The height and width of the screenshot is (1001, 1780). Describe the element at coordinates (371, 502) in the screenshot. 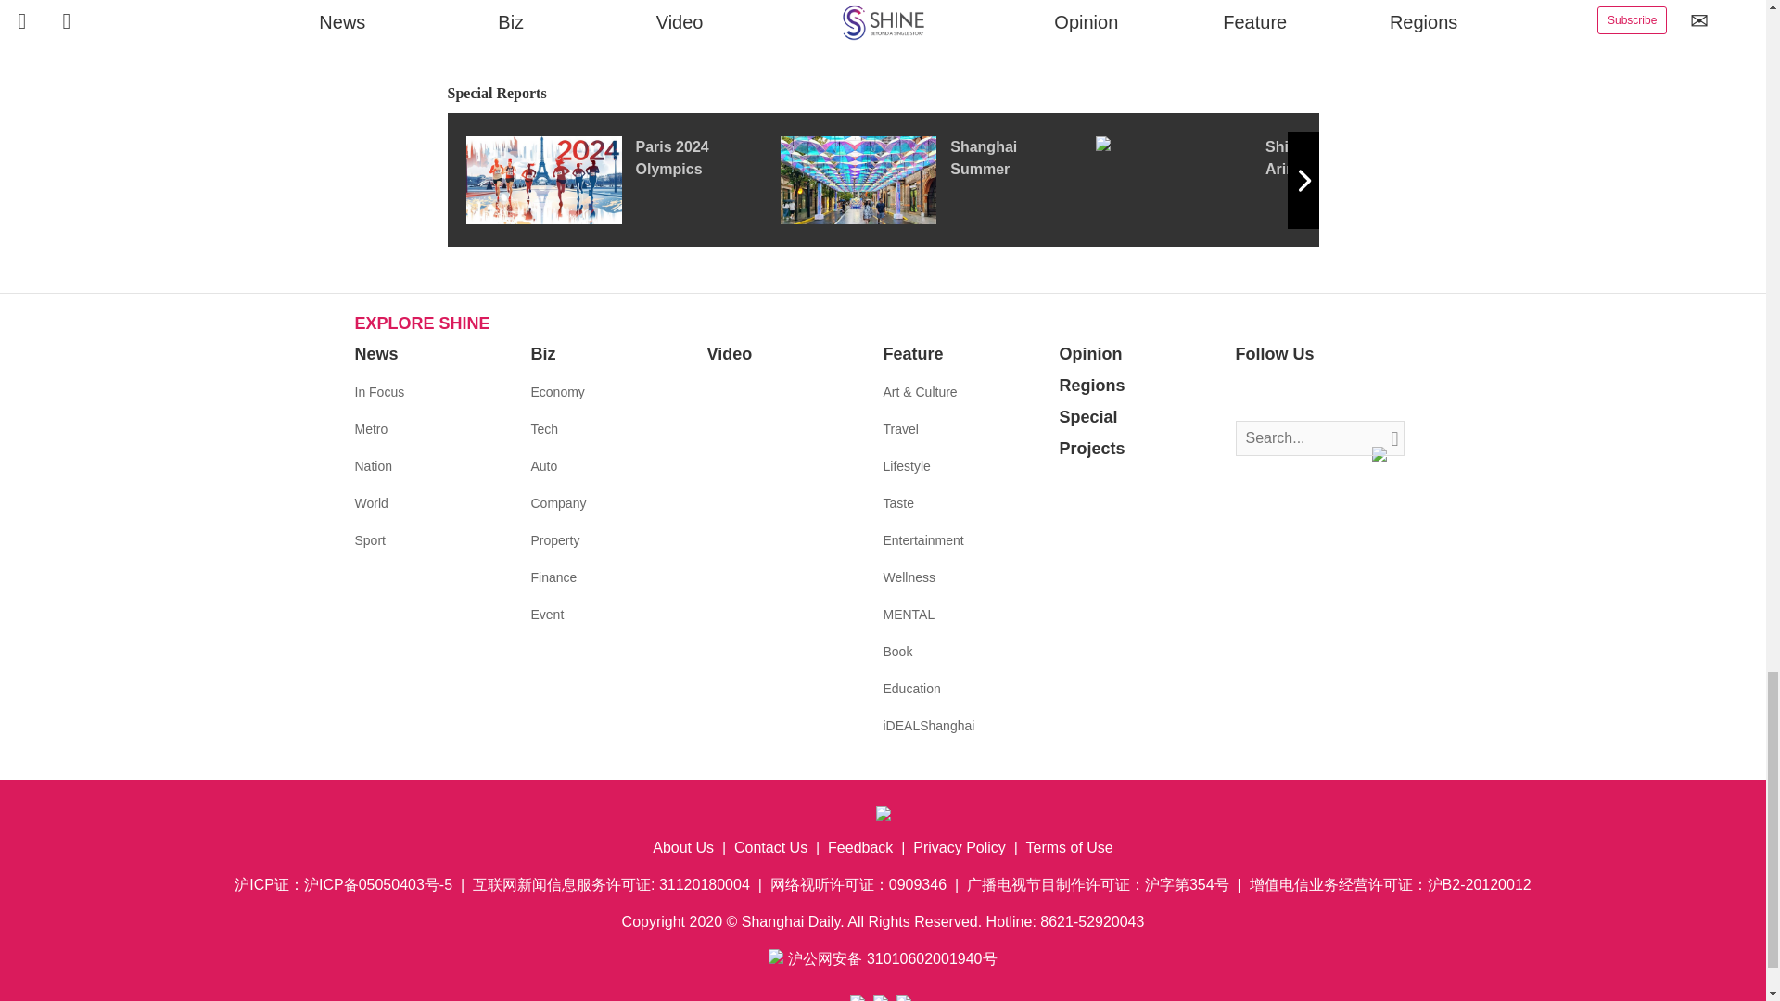

I see `World` at that location.